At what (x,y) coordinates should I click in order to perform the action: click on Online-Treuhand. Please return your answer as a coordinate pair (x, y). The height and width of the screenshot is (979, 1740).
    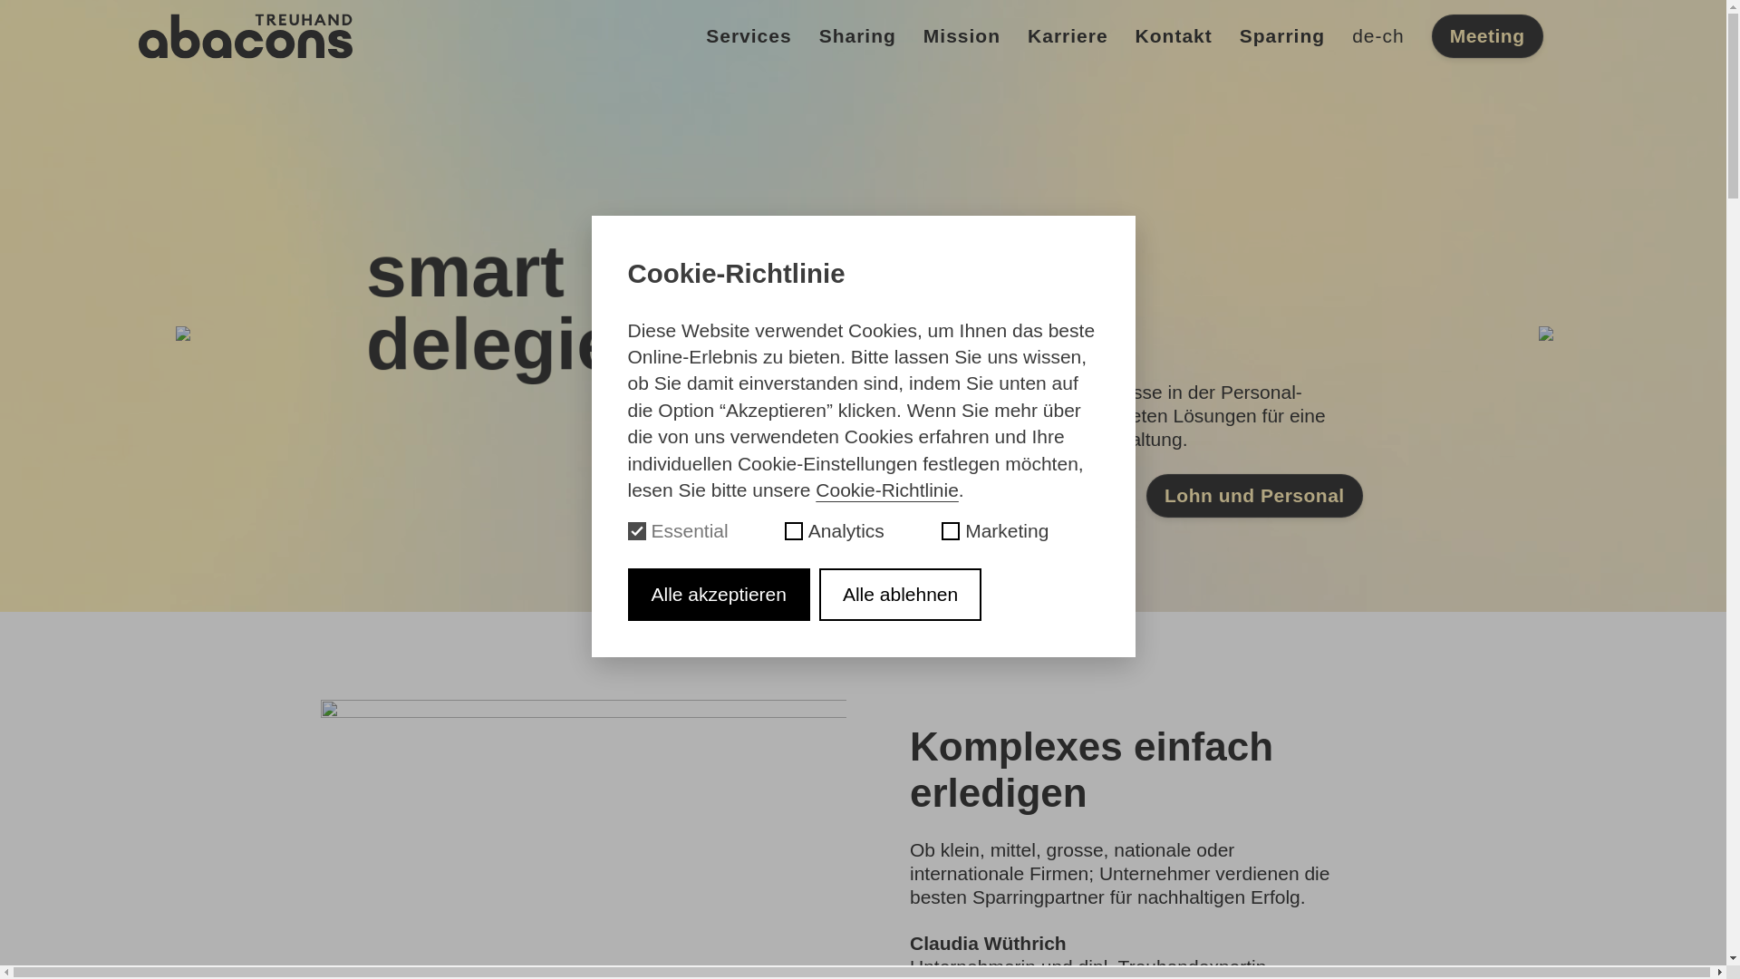
    Looking at the image, I should click on (276, 496).